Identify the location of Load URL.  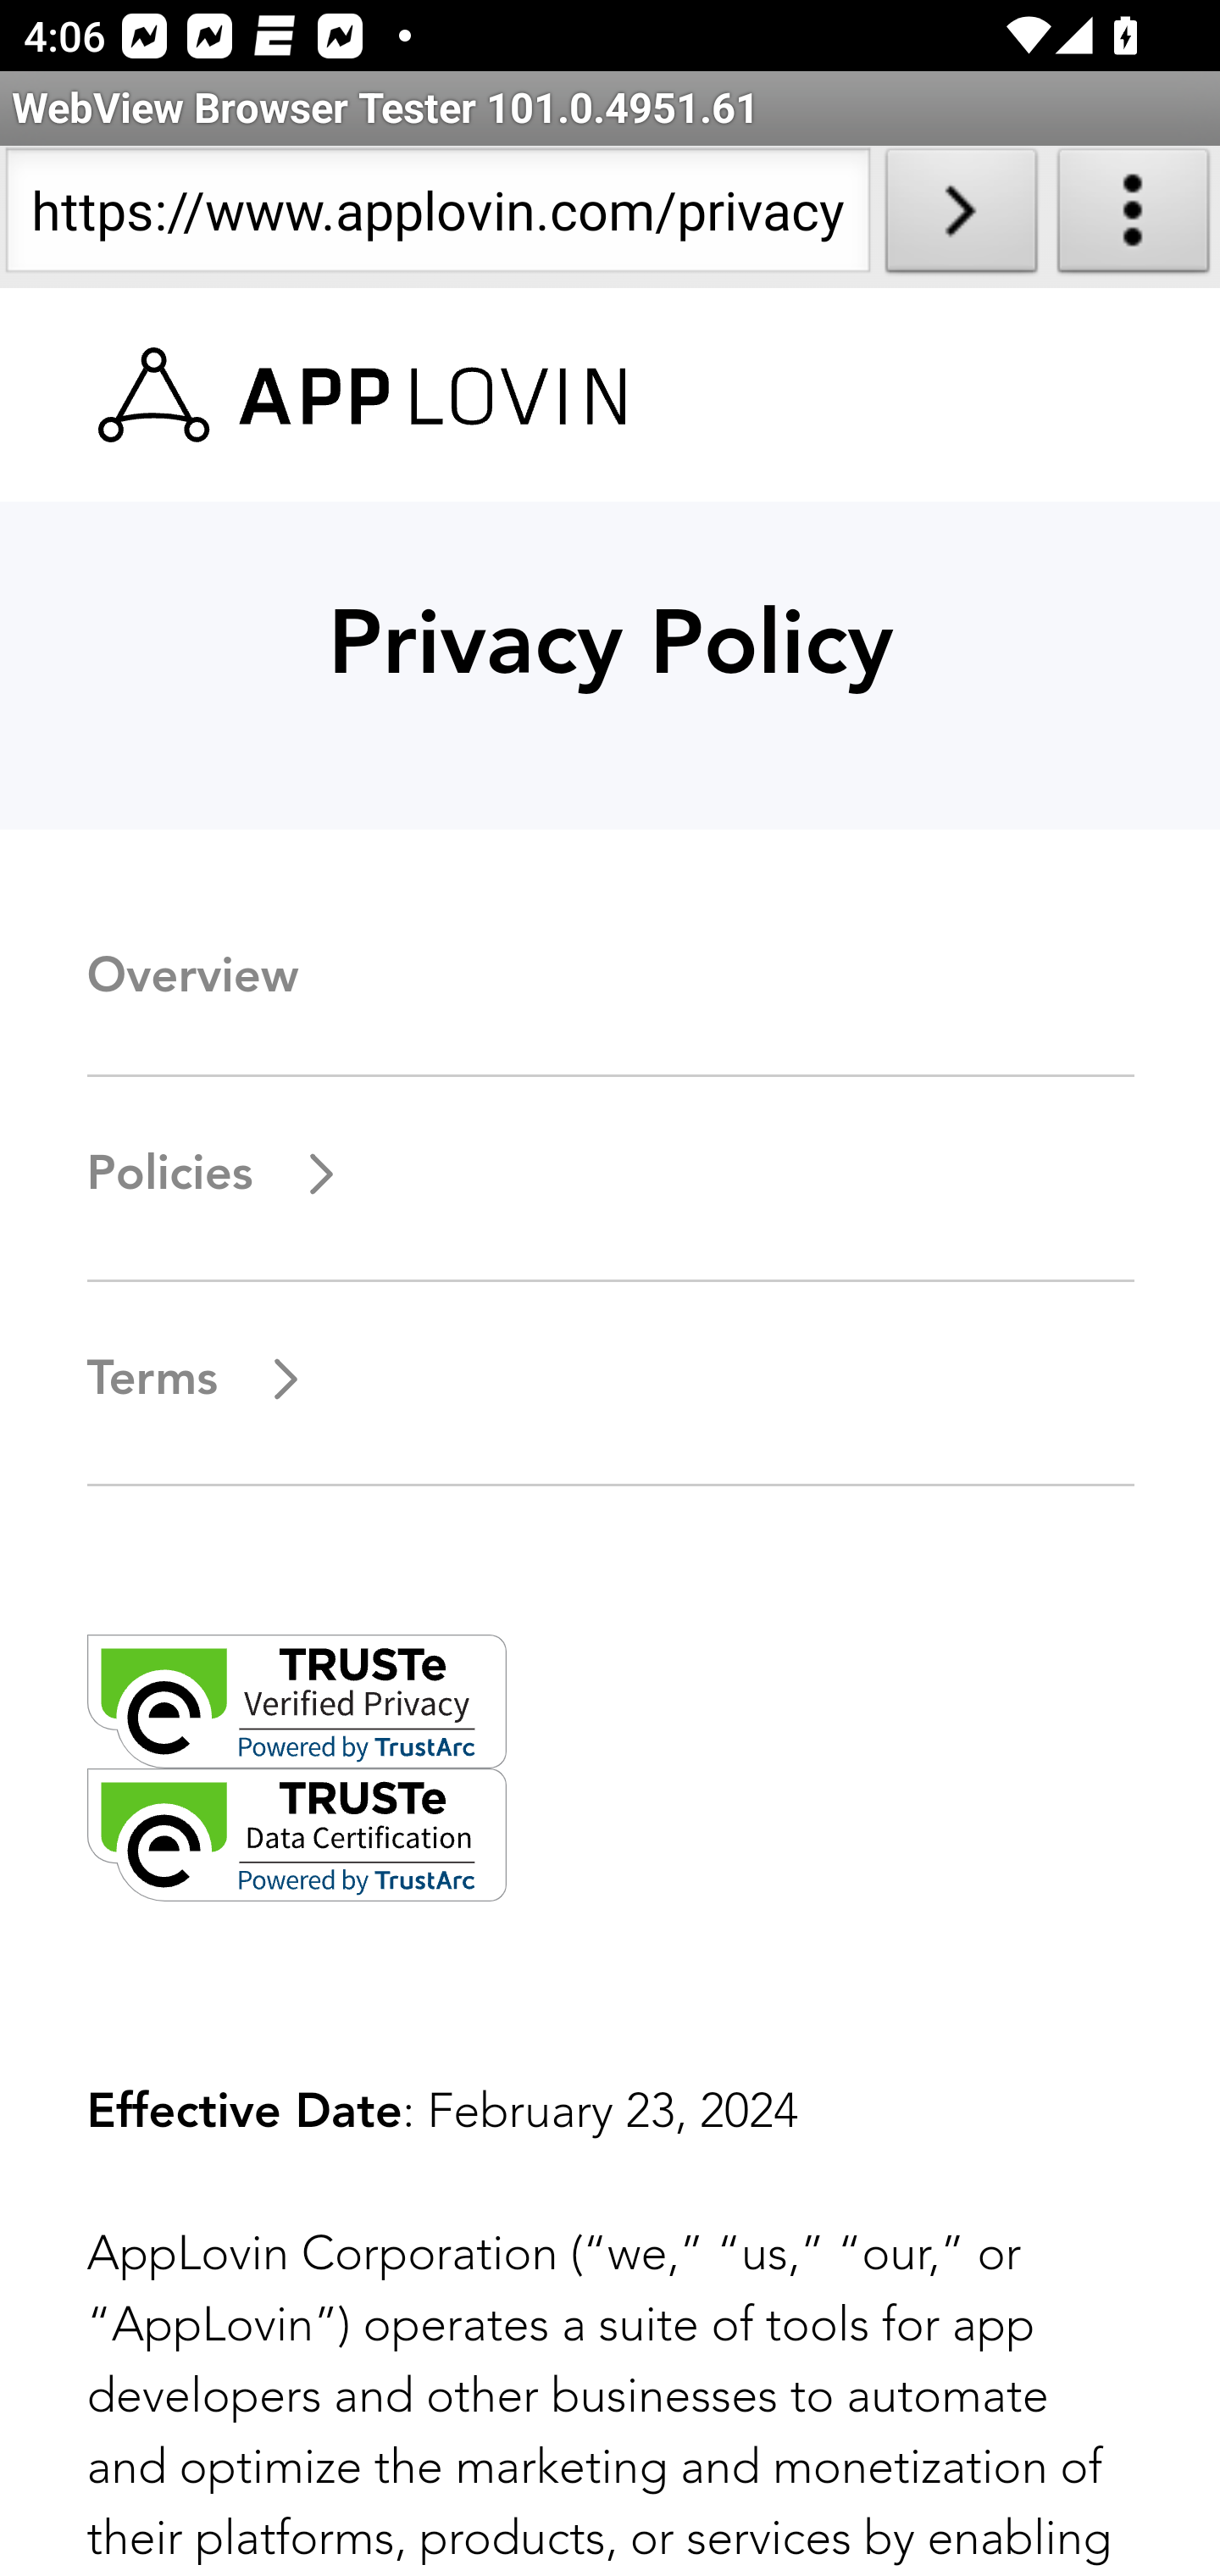
(961, 217).